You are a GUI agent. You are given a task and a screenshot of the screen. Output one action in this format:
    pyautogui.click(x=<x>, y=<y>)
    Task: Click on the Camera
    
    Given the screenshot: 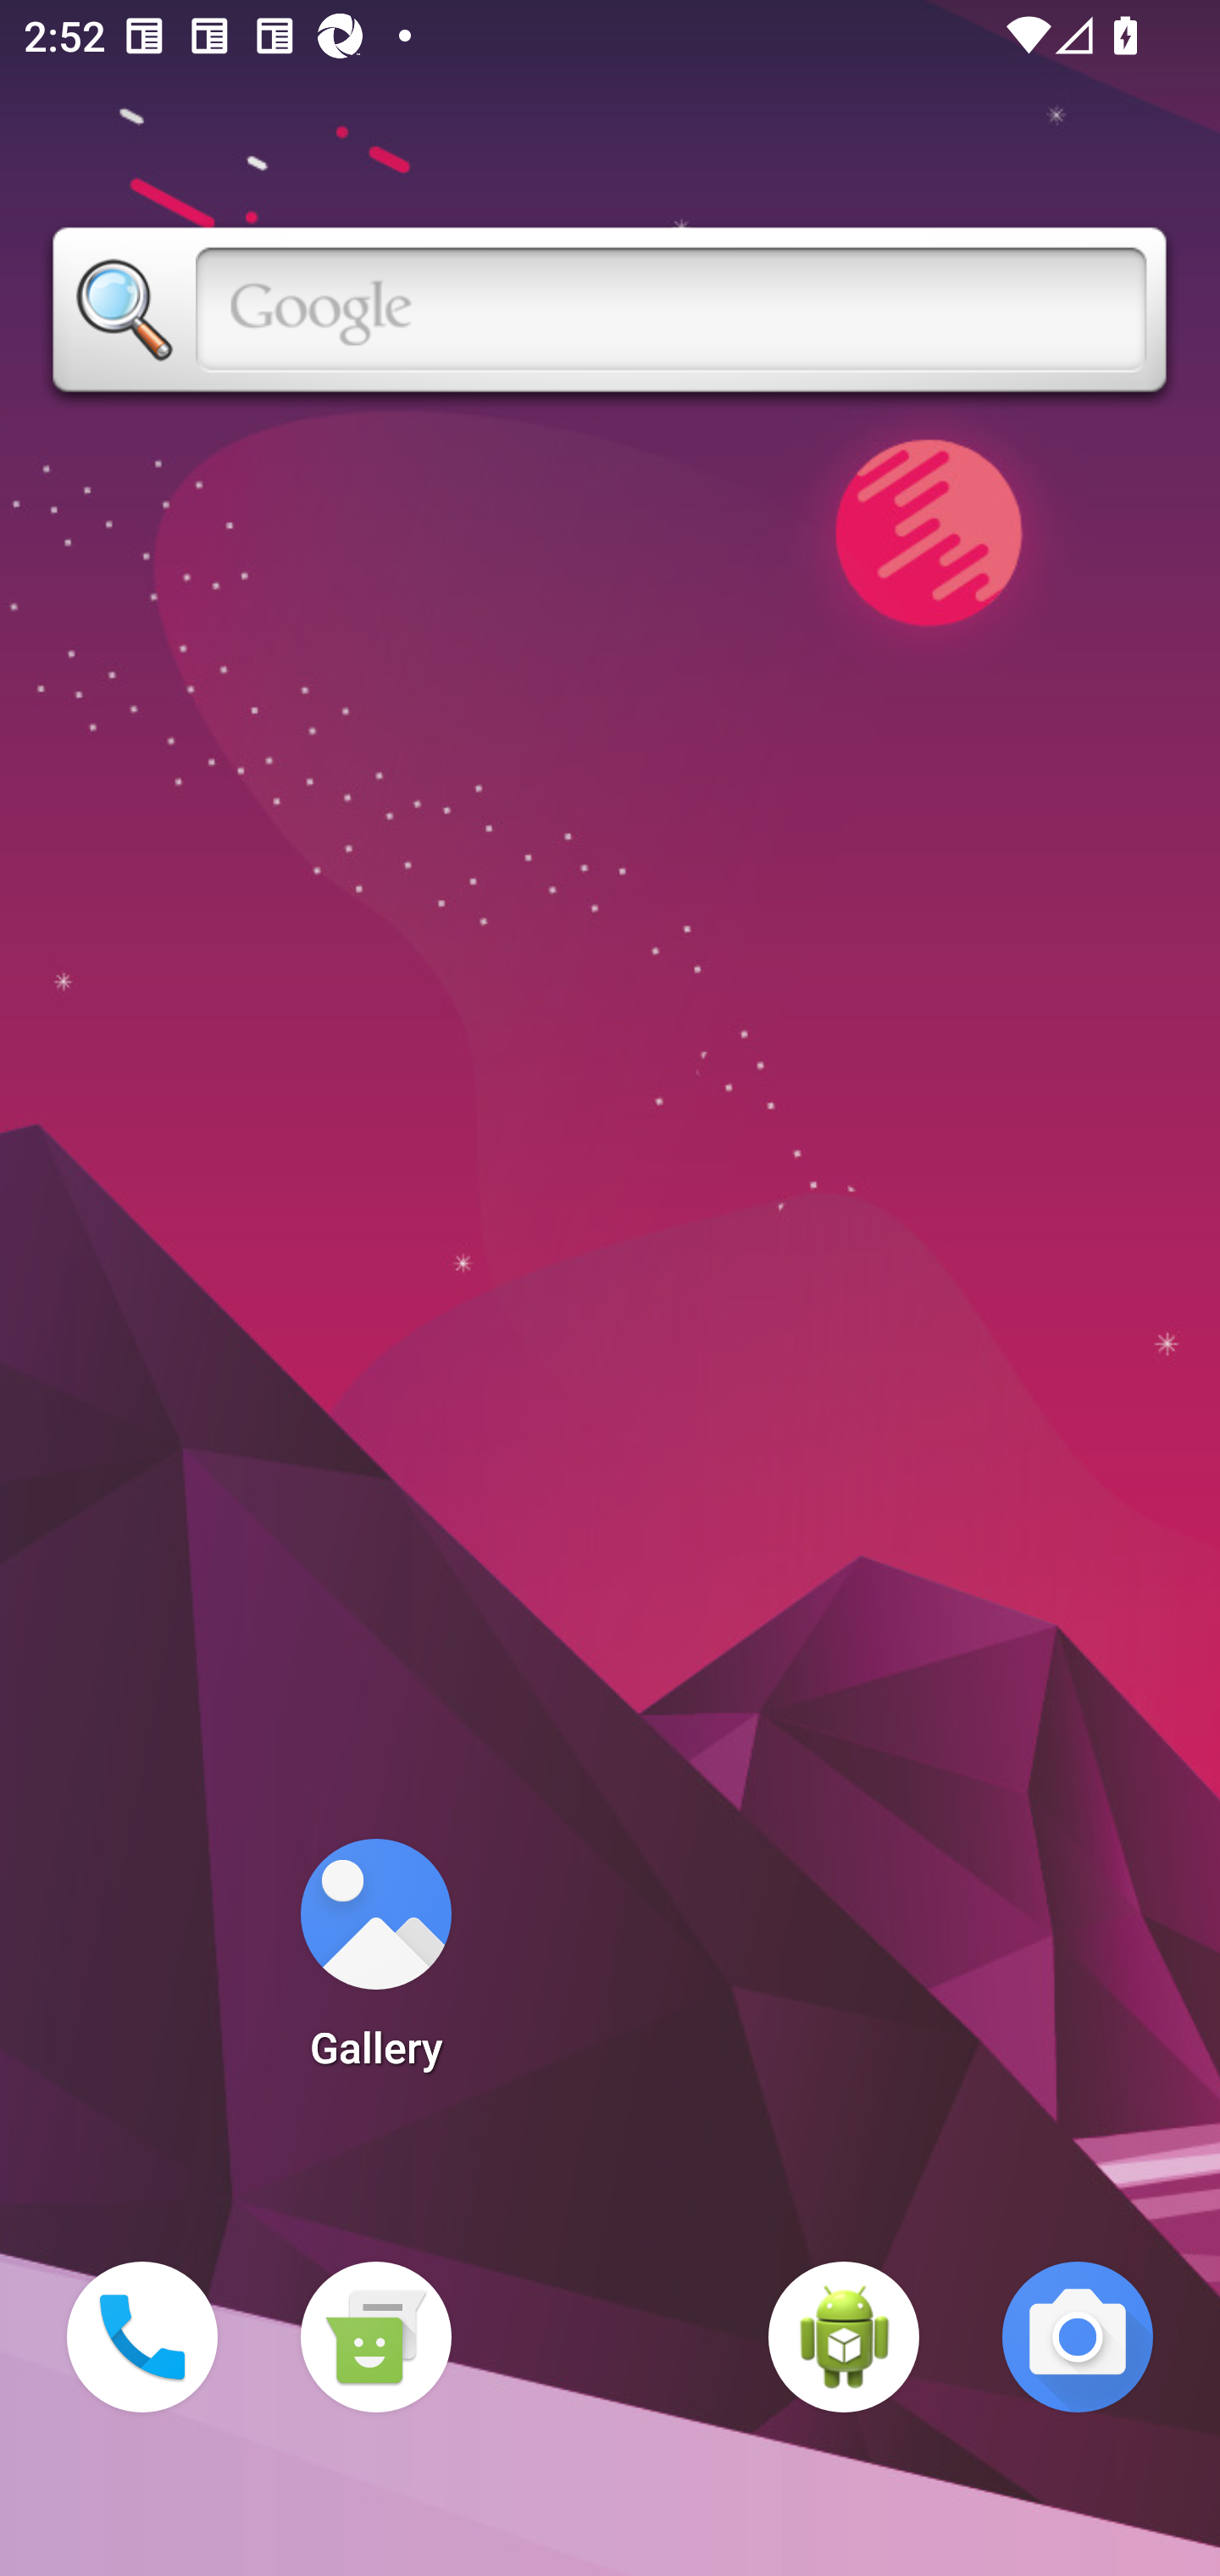 What is the action you would take?
    pyautogui.click(x=1078, y=2337)
    